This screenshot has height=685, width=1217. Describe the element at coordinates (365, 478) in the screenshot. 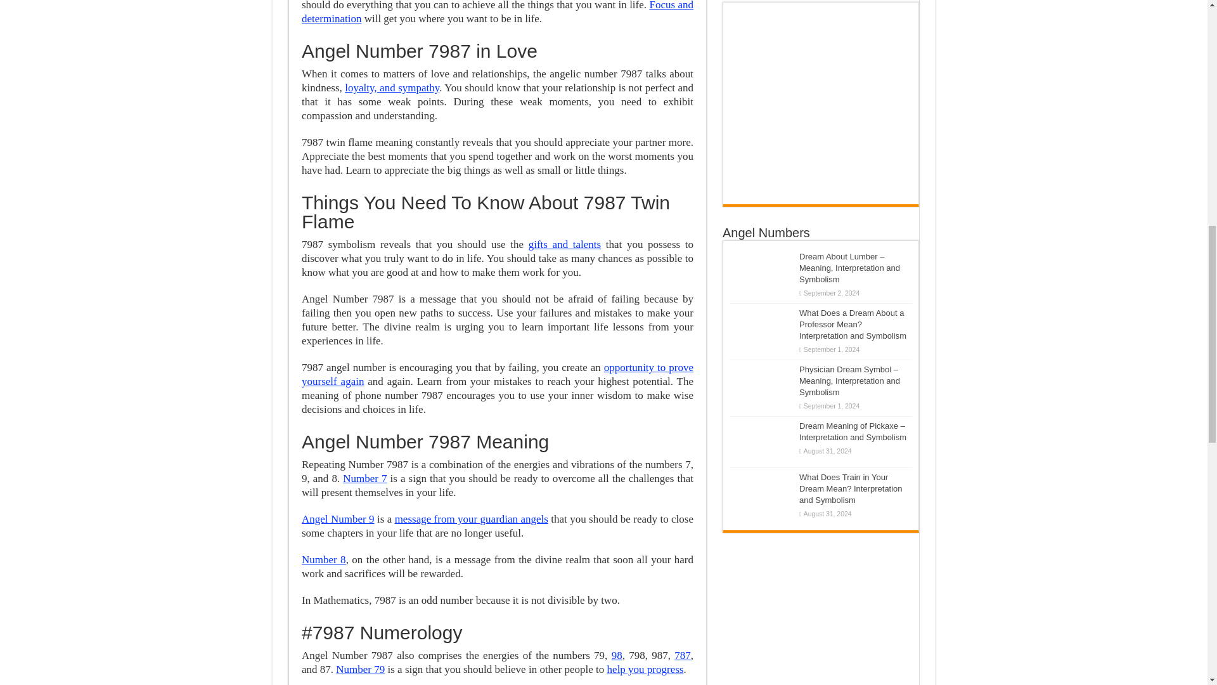

I see `Number 7` at that location.